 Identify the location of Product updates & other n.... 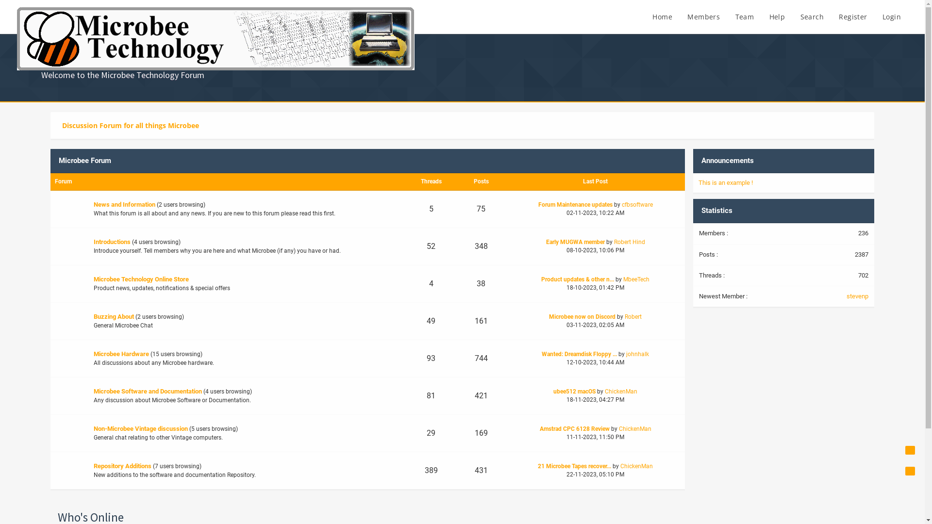
(578, 279).